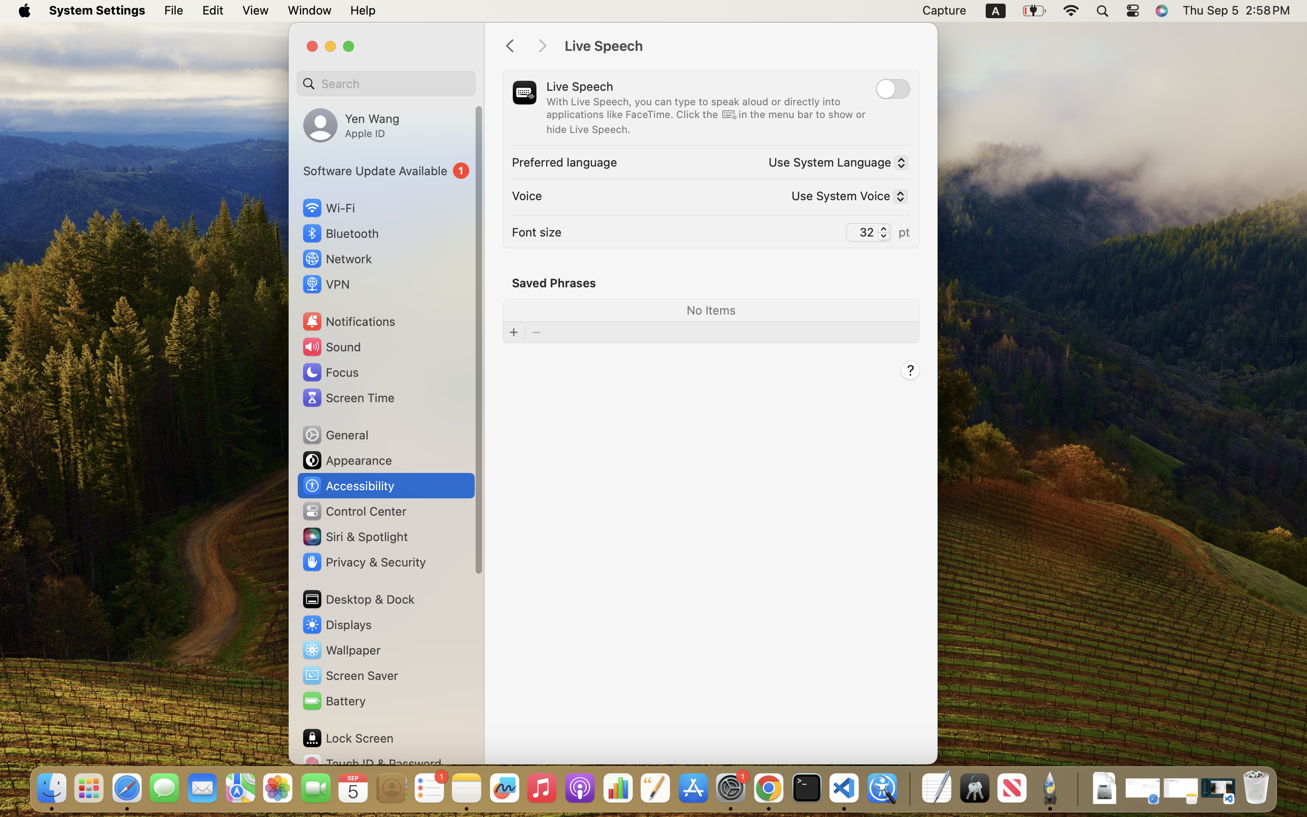 The image size is (1307, 817). What do you see at coordinates (340, 233) in the screenshot?
I see `Bluetooth` at bounding box center [340, 233].